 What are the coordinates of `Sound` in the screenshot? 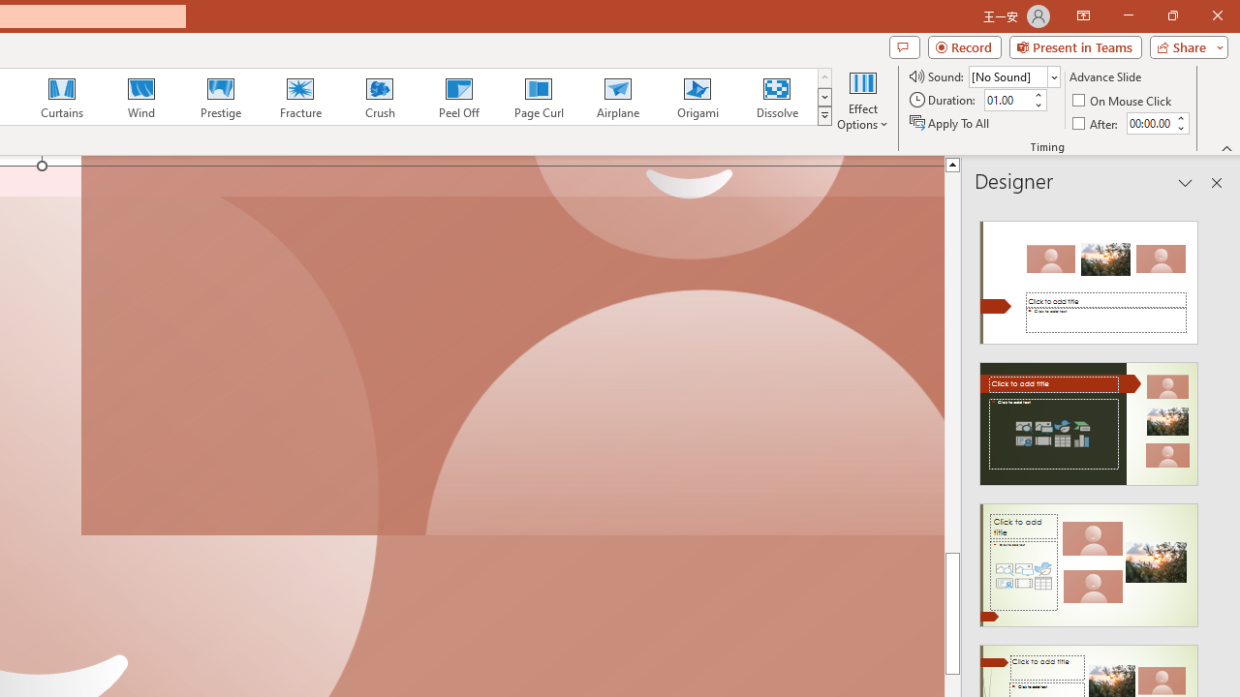 It's located at (1013, 76).